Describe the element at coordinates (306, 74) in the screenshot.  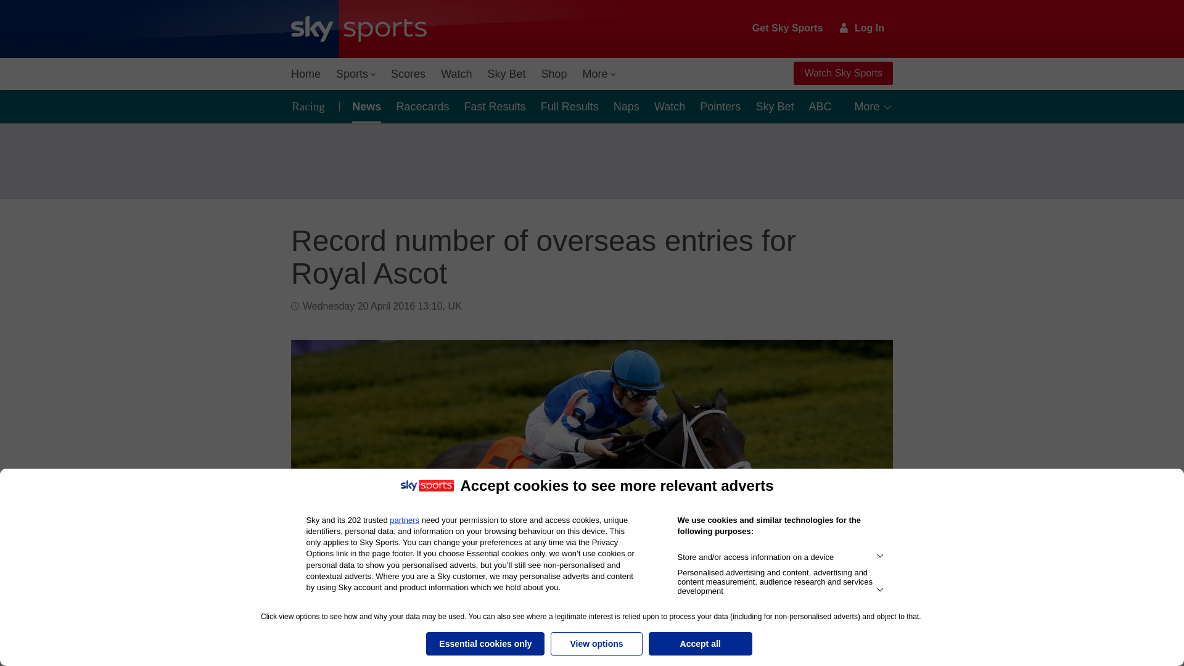
I see `Home` at that location.